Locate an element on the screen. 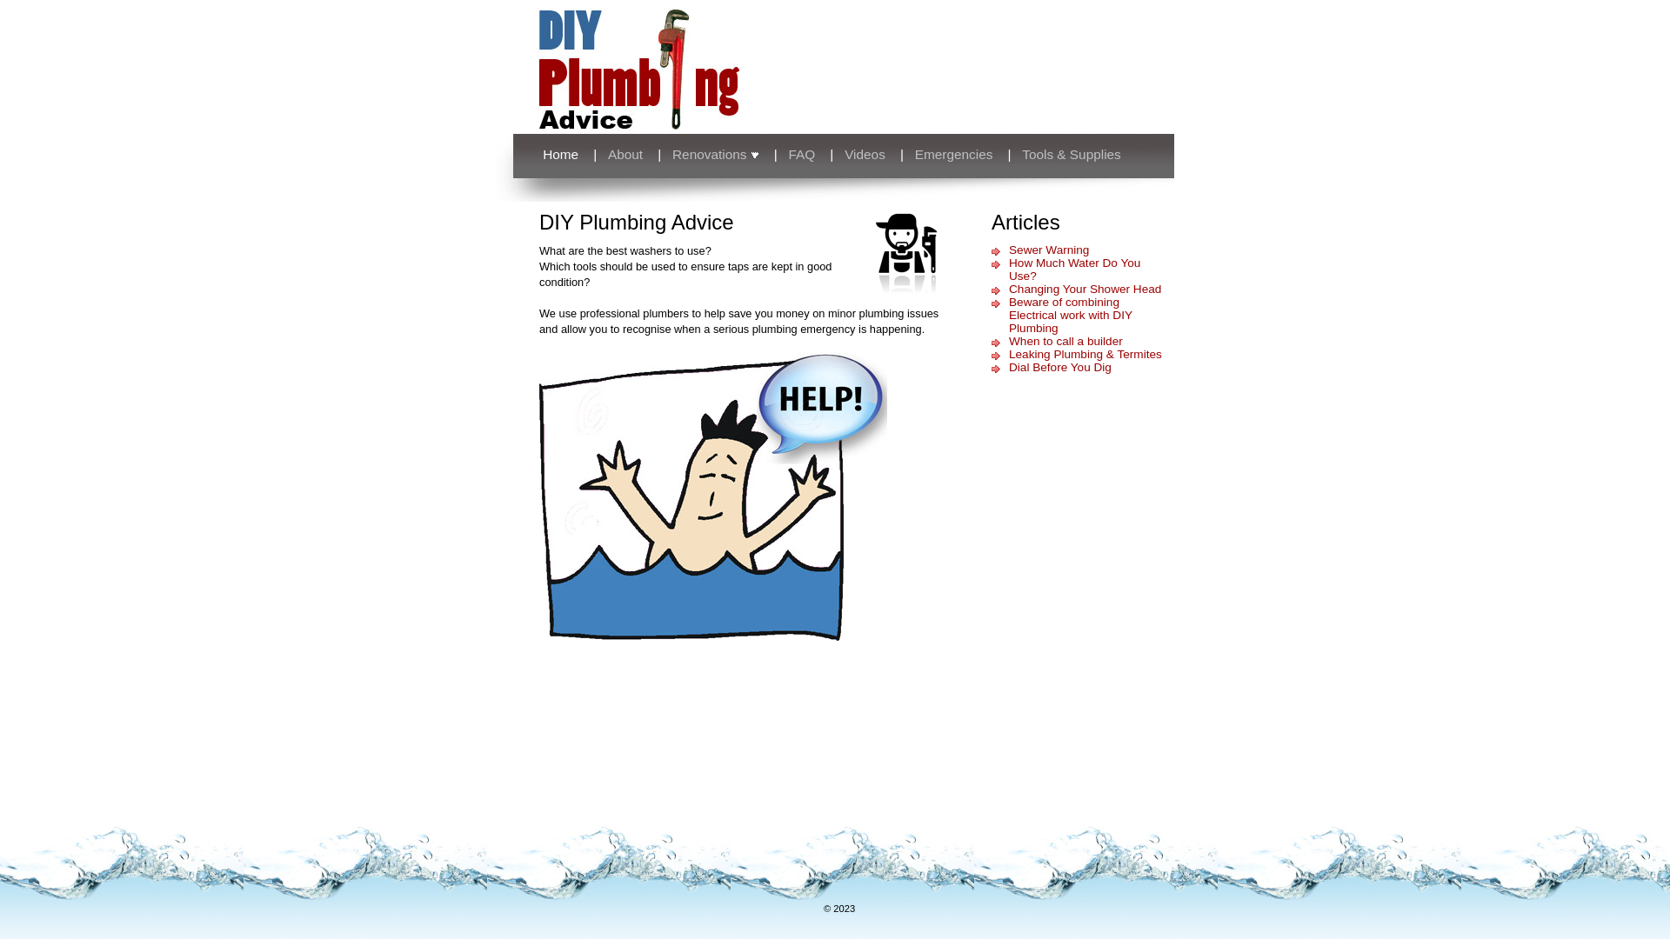 The image size is (1670, 939). Changing Your Shower Head is located at coordinates (1085, 289).